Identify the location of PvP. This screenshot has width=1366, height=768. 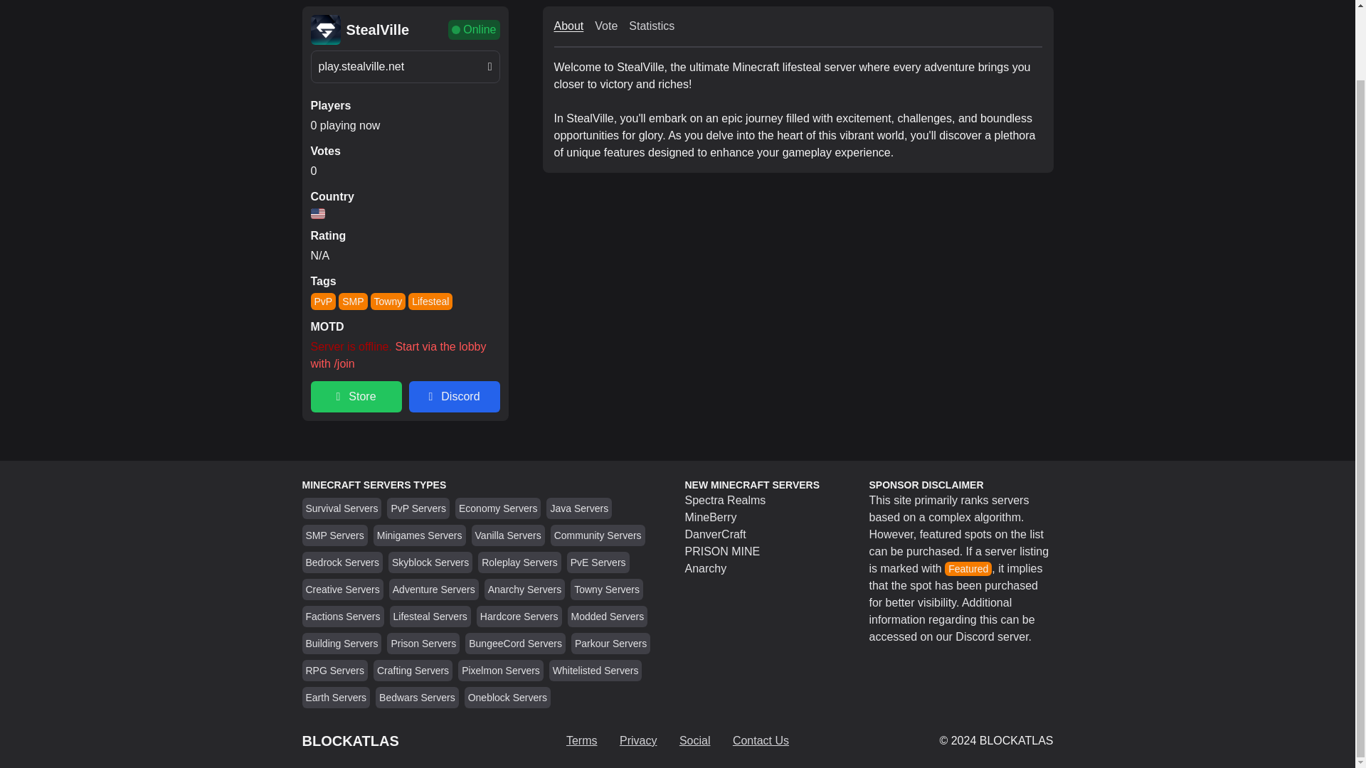
(323, 302).